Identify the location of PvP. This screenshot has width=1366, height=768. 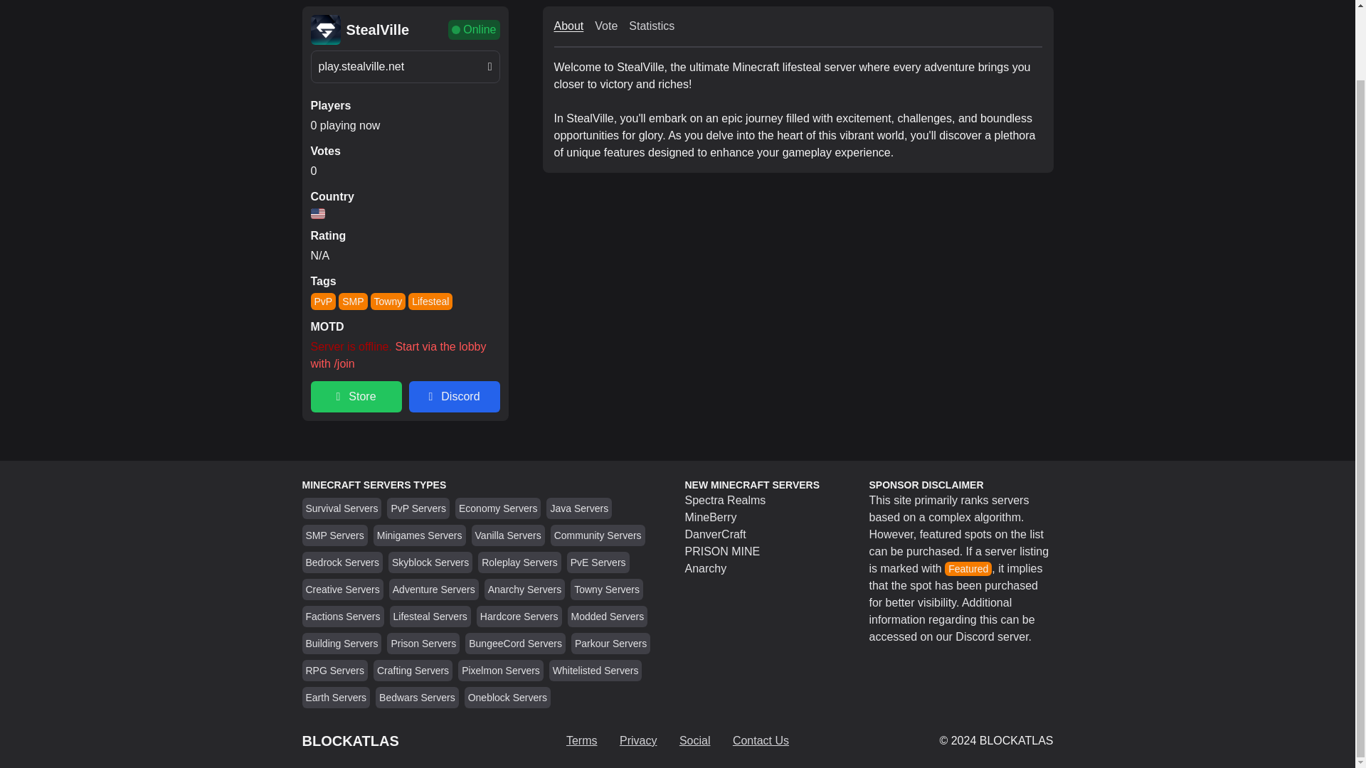
(323, 302).